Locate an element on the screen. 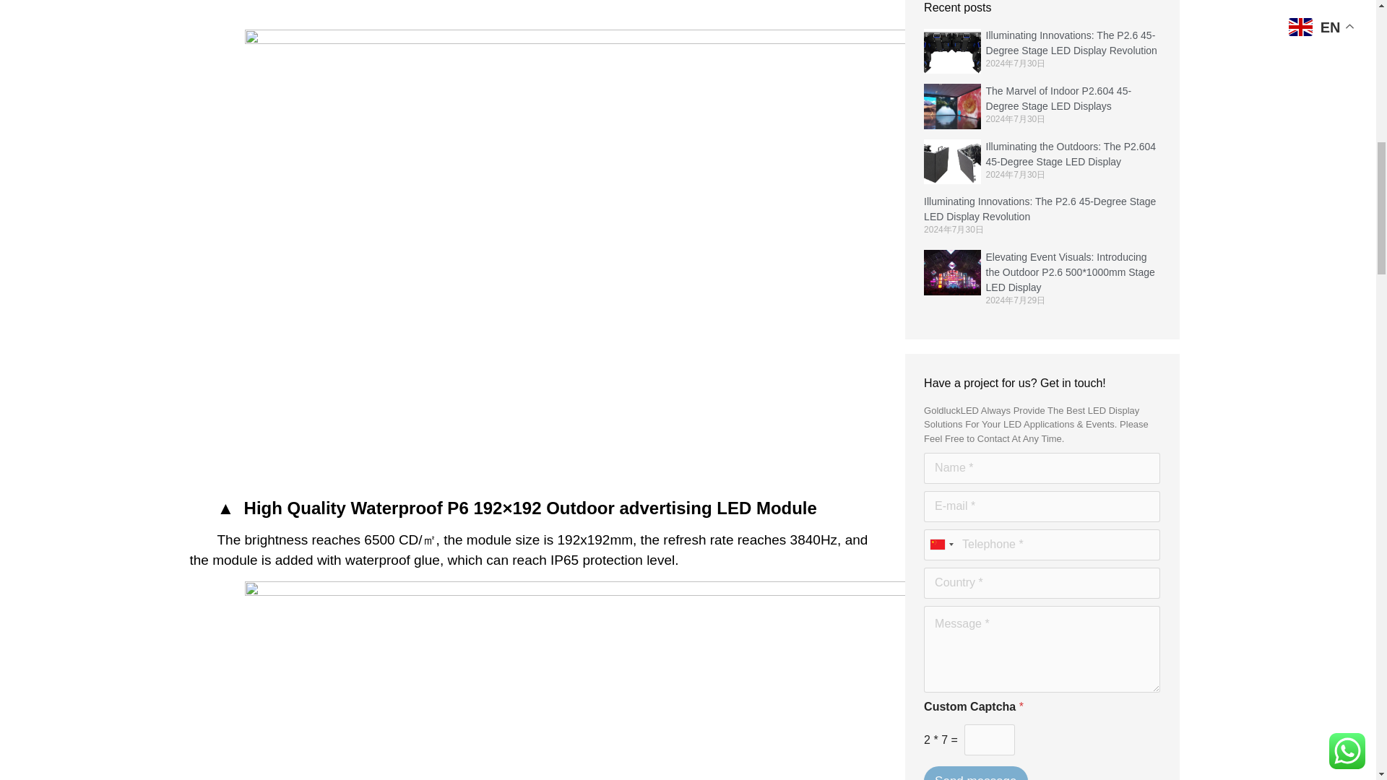  P6 Outdoor module 1109 4 is located at coordinates (563, 7).